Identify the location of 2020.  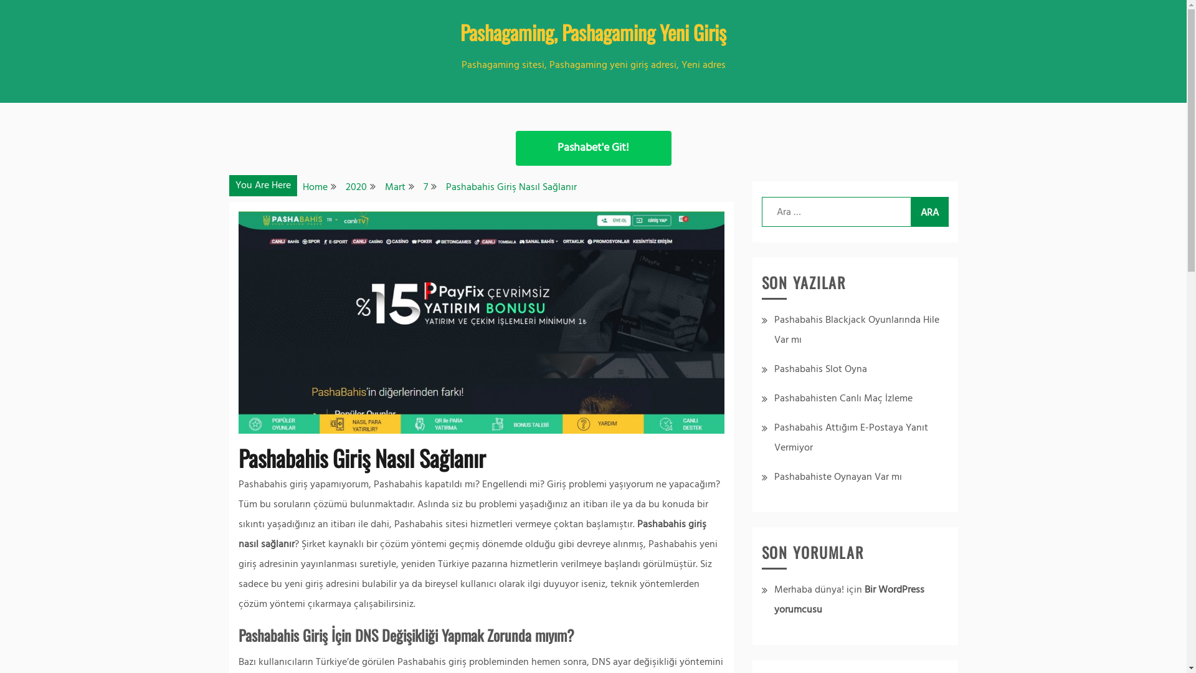
(356, 188).